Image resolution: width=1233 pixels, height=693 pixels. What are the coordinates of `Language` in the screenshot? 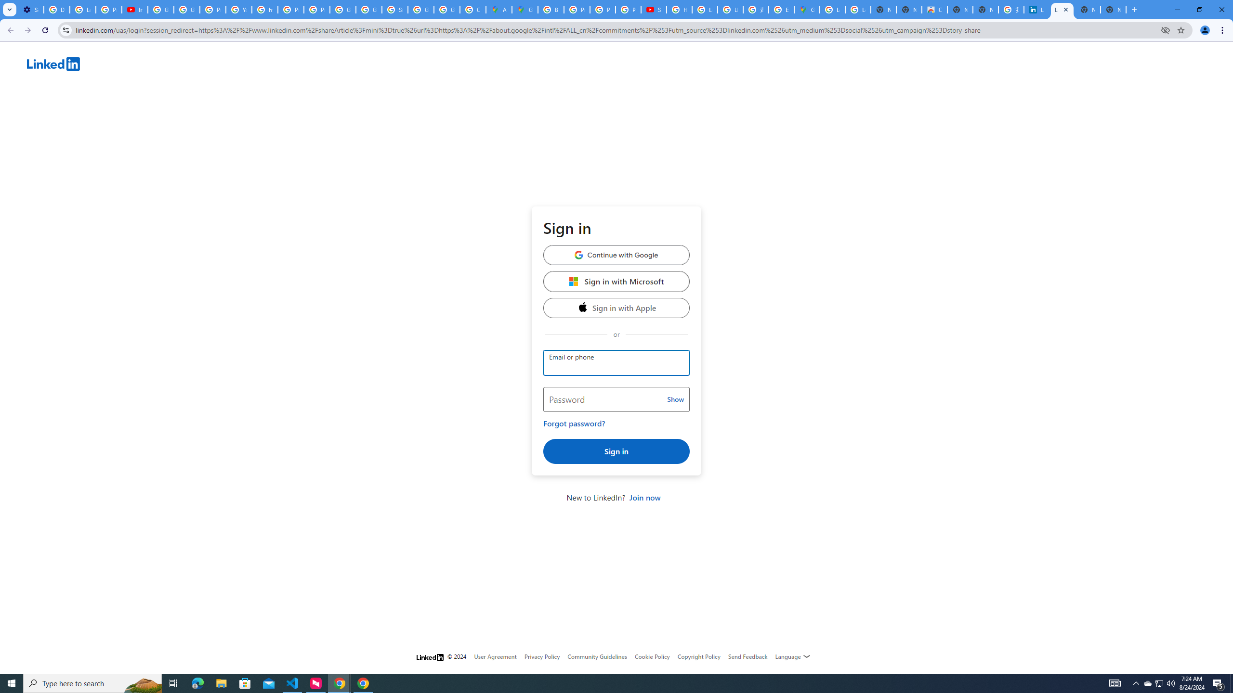 It's located at (793, 656).